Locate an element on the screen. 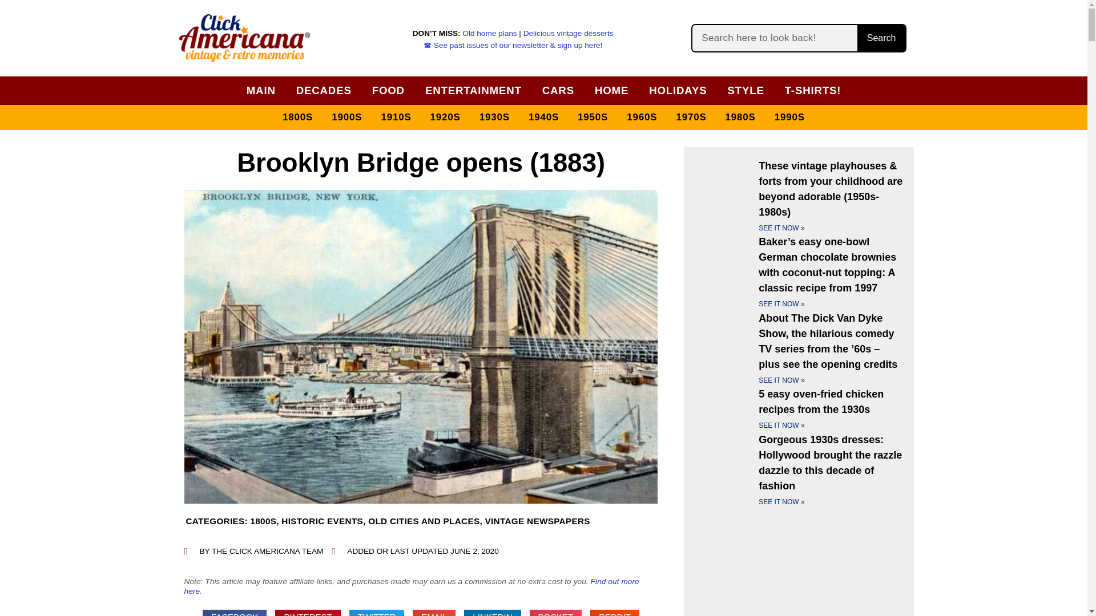 This screenshot has width=1096, height=616. FOOD is located at coordinates (388, 90).